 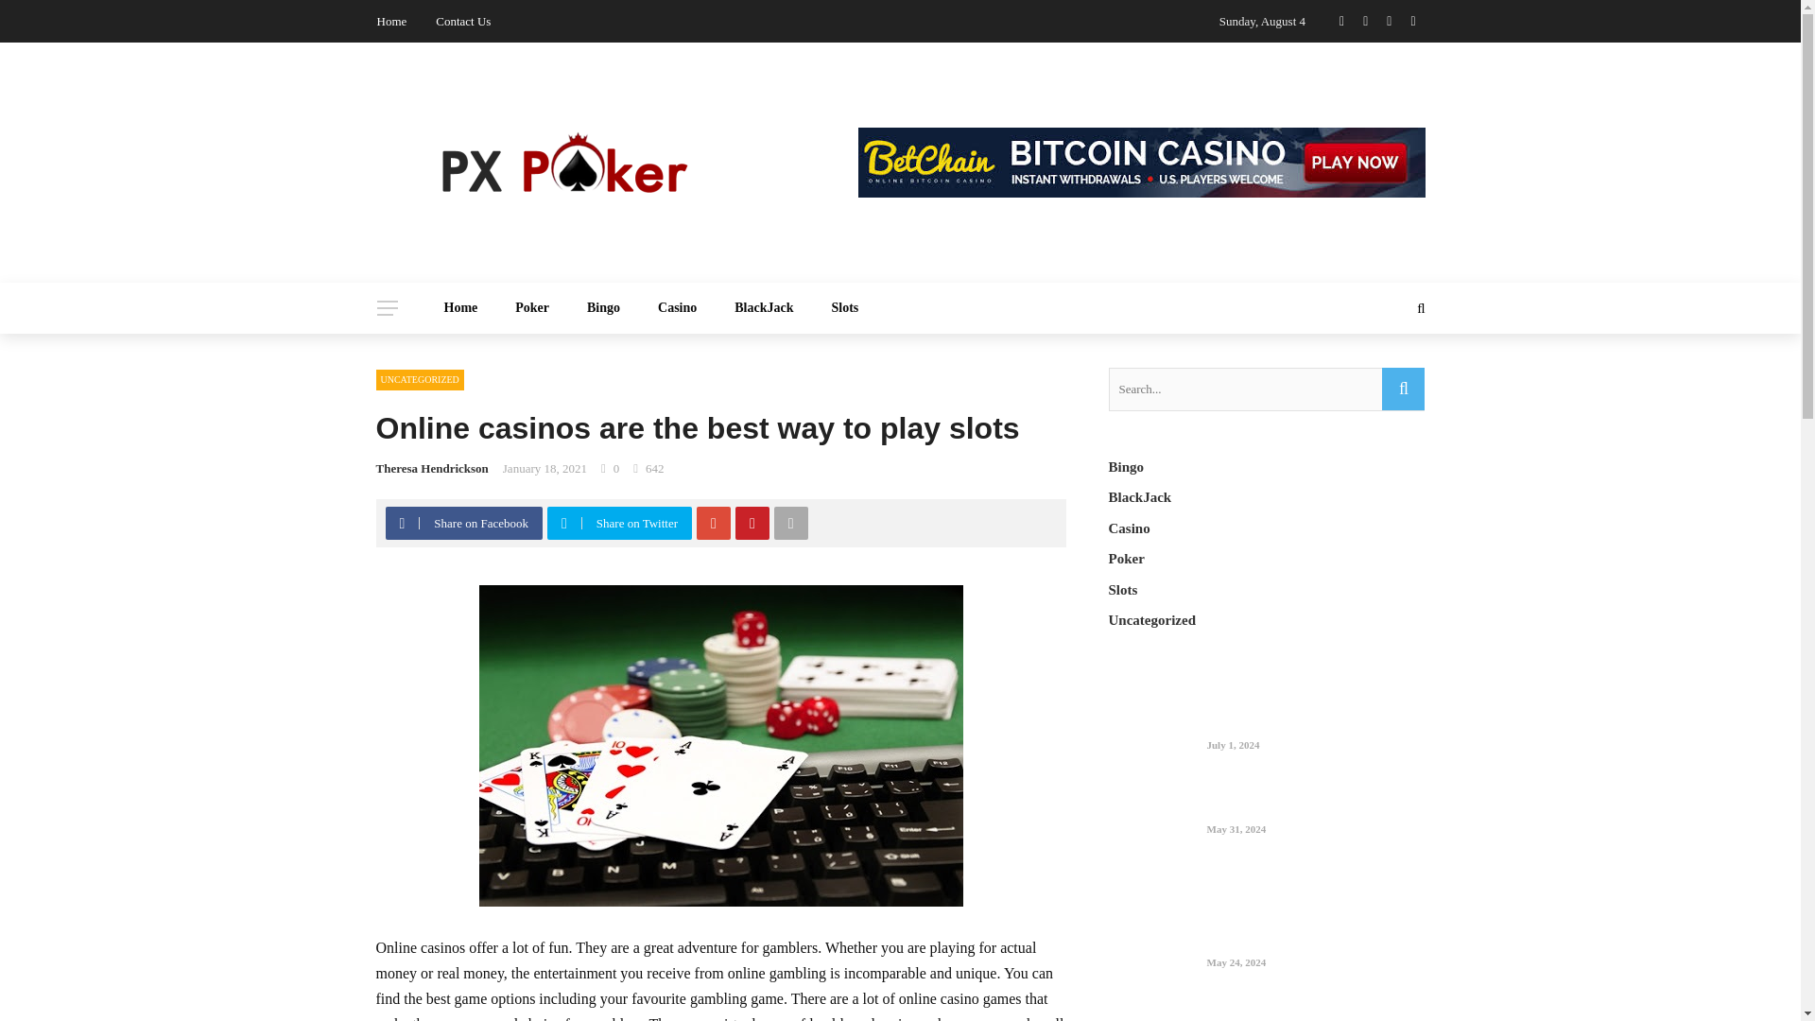 I want to click on Share on Twitter, so click(x=622, y=523).